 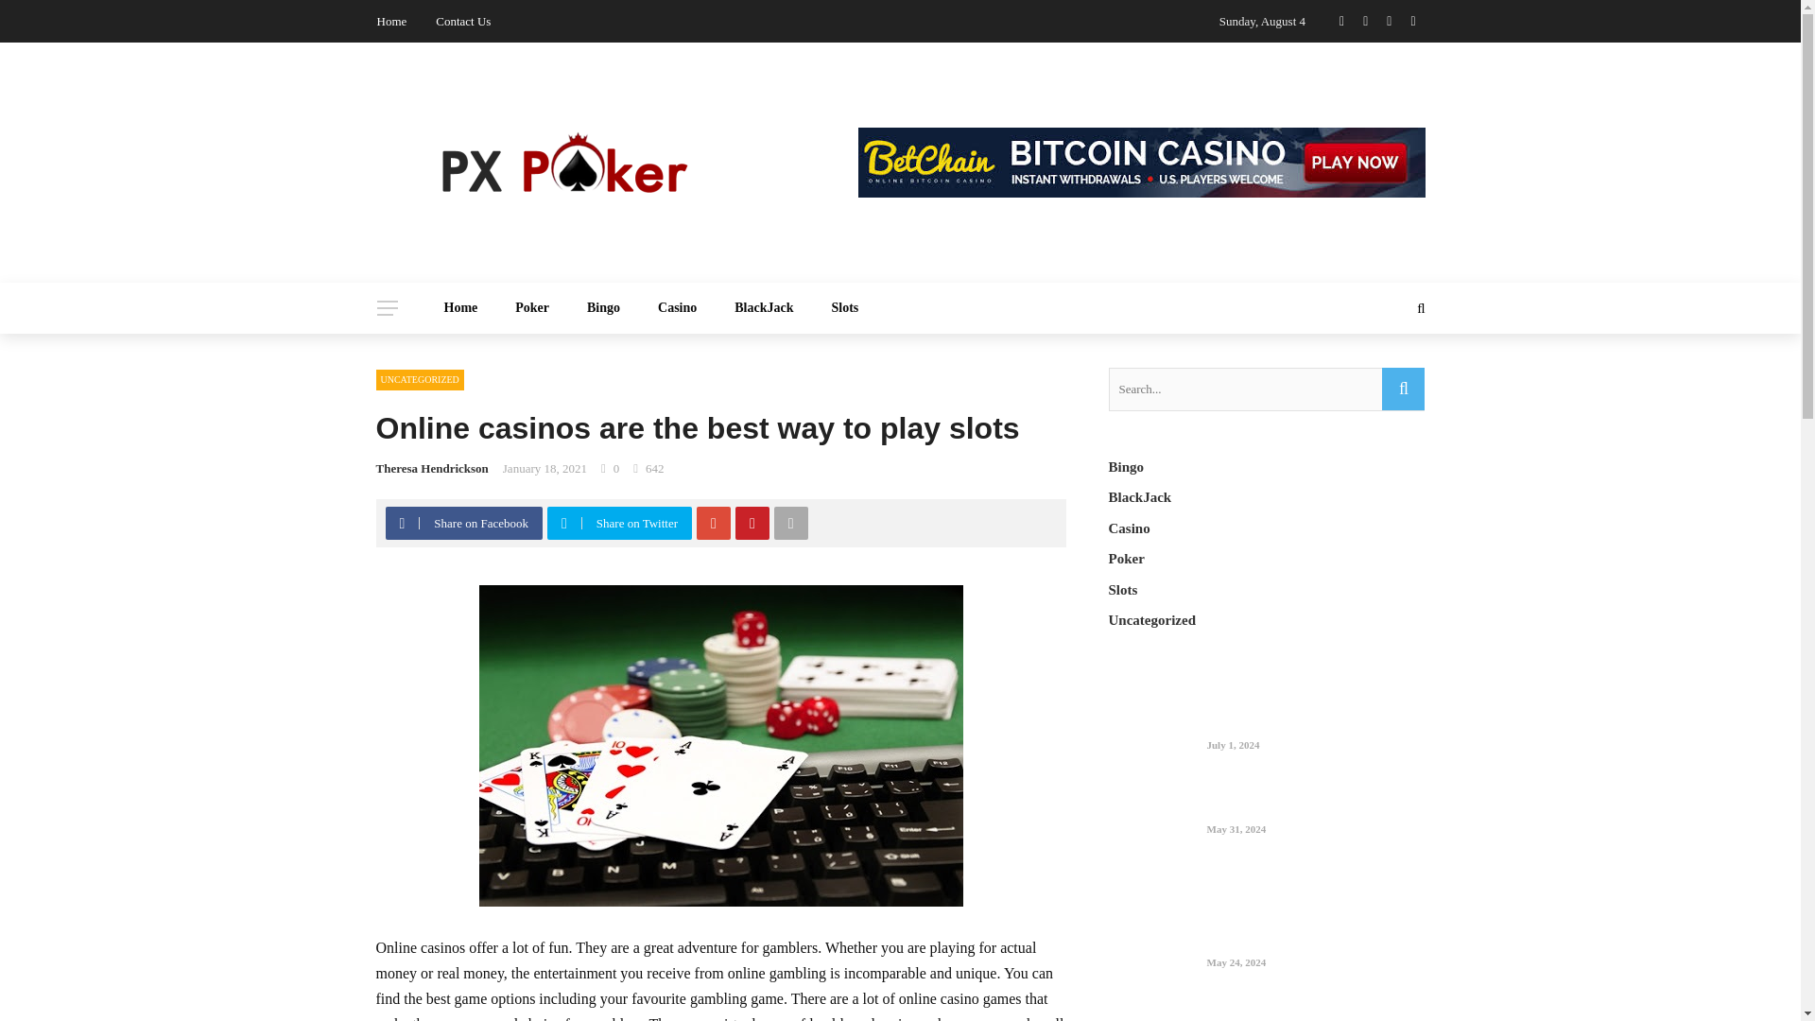 I want to click on Share on Twitter, so click(x=622, y=523).